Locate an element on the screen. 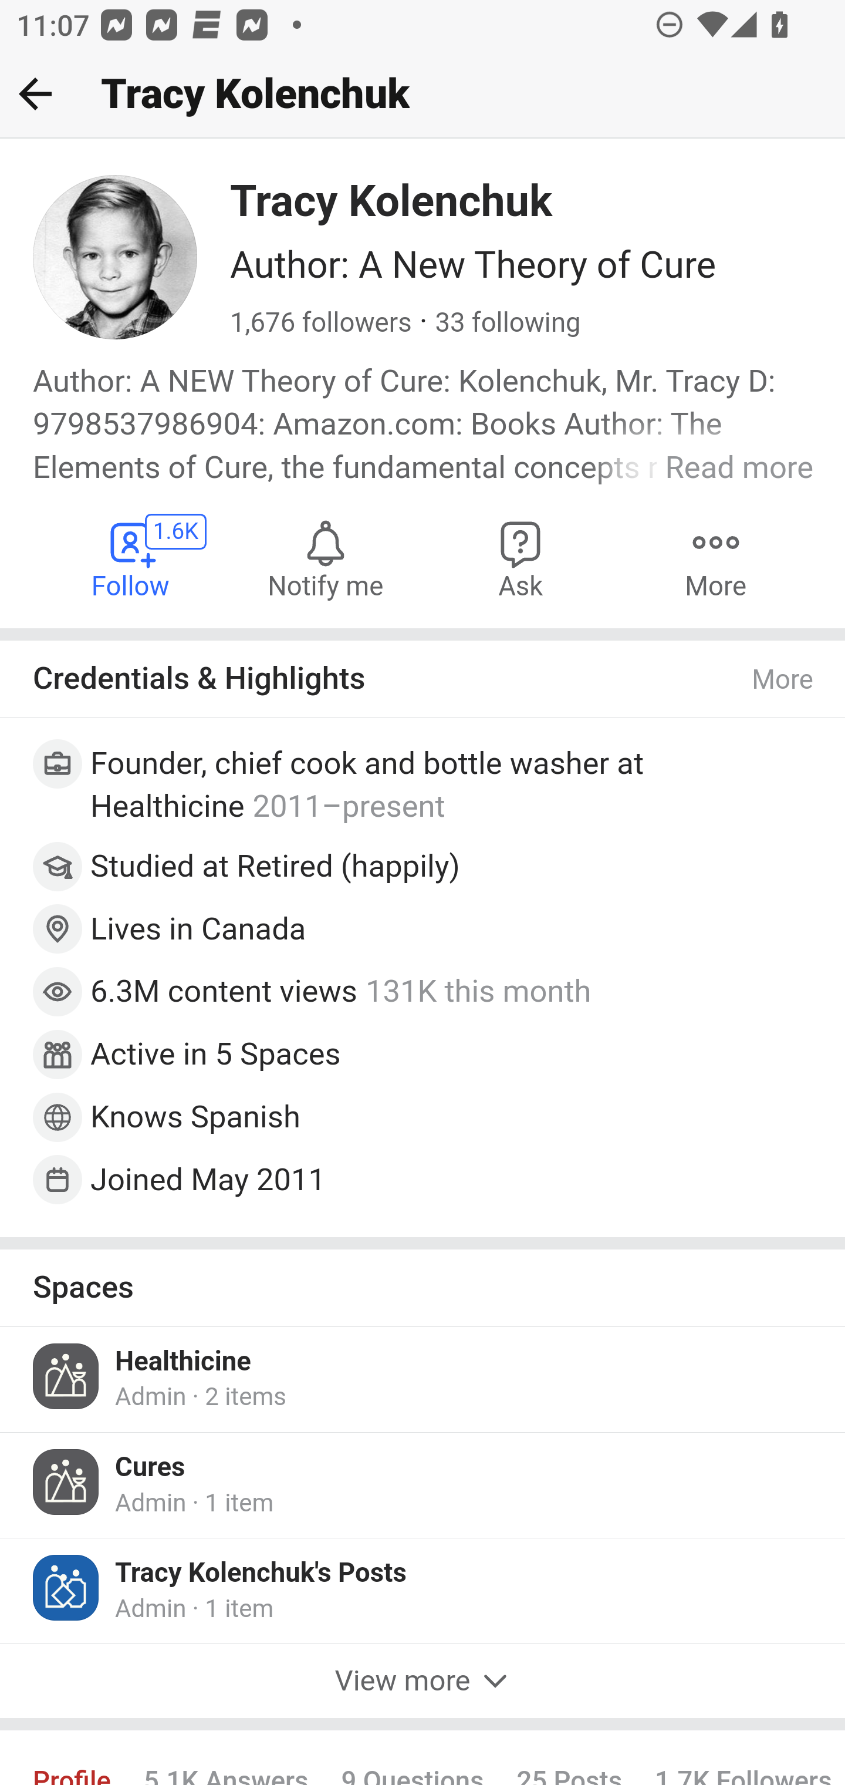 The width and height of the screenshot is (845, 1785). More is located at coordinates (783, 680).